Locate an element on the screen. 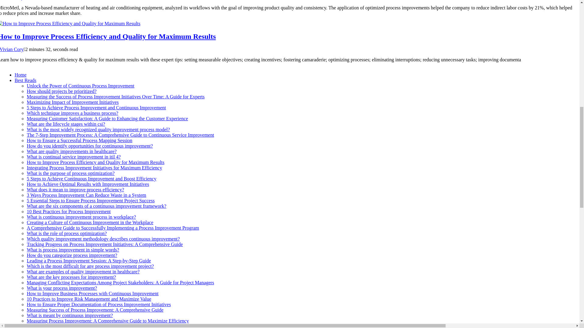 This screenshot has width=584, height=328. What are the lifecycle stages within csi? is located at coordinates (66, 124).